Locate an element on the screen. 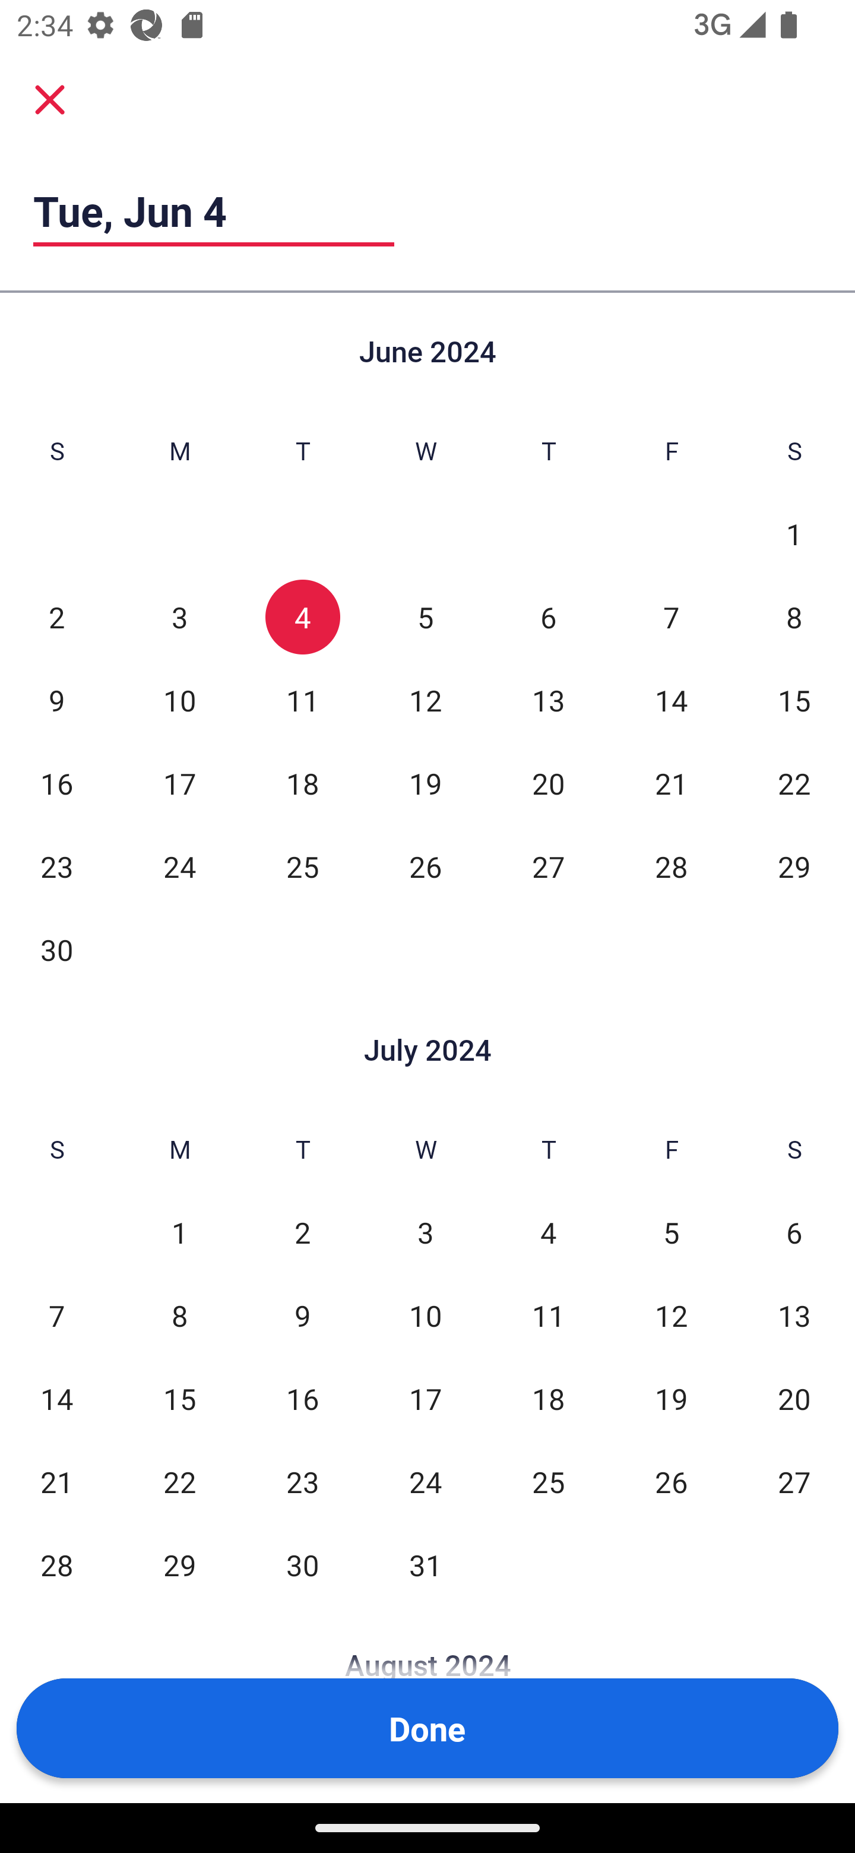  18 Thu, Jul 18, Not Selected is located at coordinates (548, 1398).